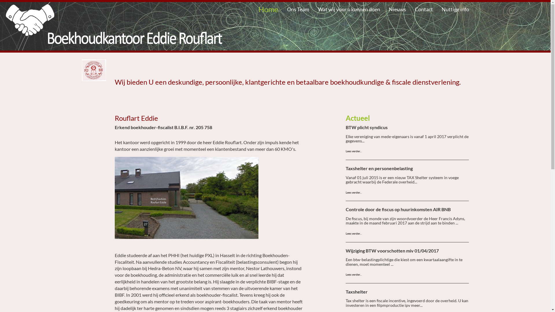 This screenshot has height=312, width=555. What do you see at coordinates (354, 151) in the screenshot?
I see `Lees verder...` at bounding box center [354, 151].